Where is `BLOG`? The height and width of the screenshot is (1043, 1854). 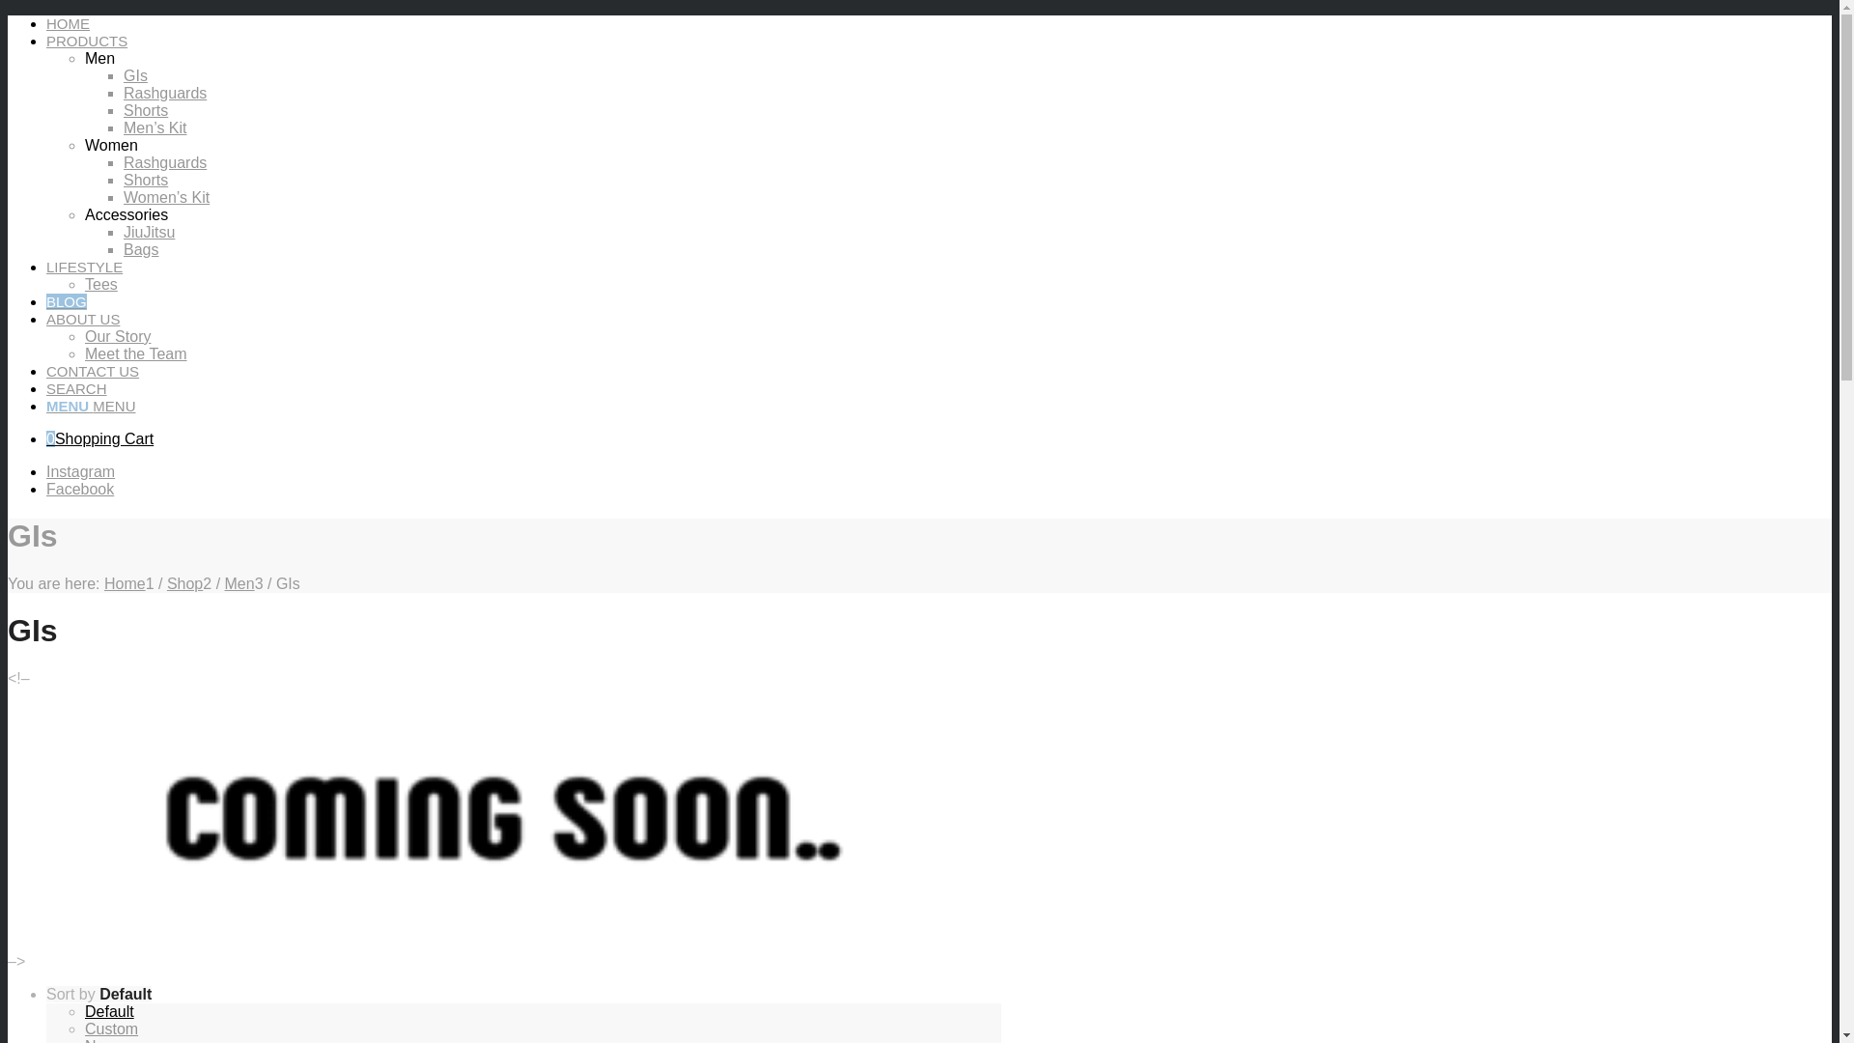 BLOG is located at coordinates (67, 301).